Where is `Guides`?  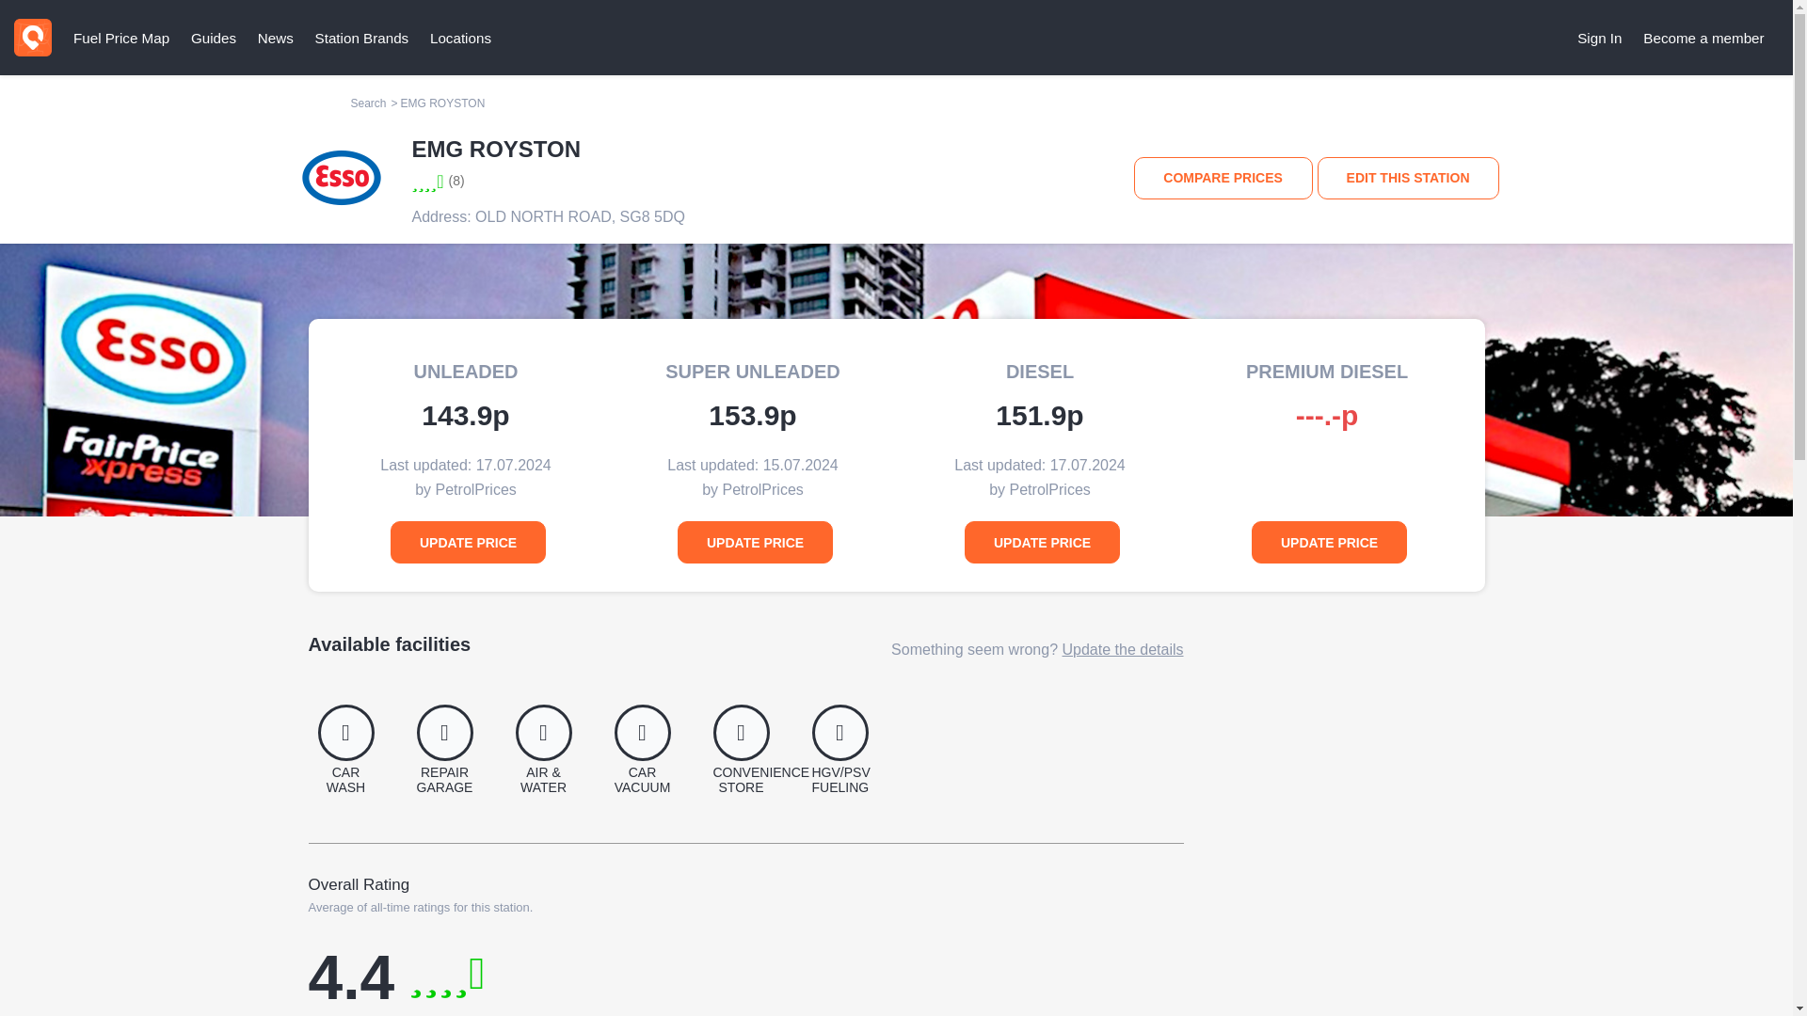
Guides is located at coordinates (213, 38).